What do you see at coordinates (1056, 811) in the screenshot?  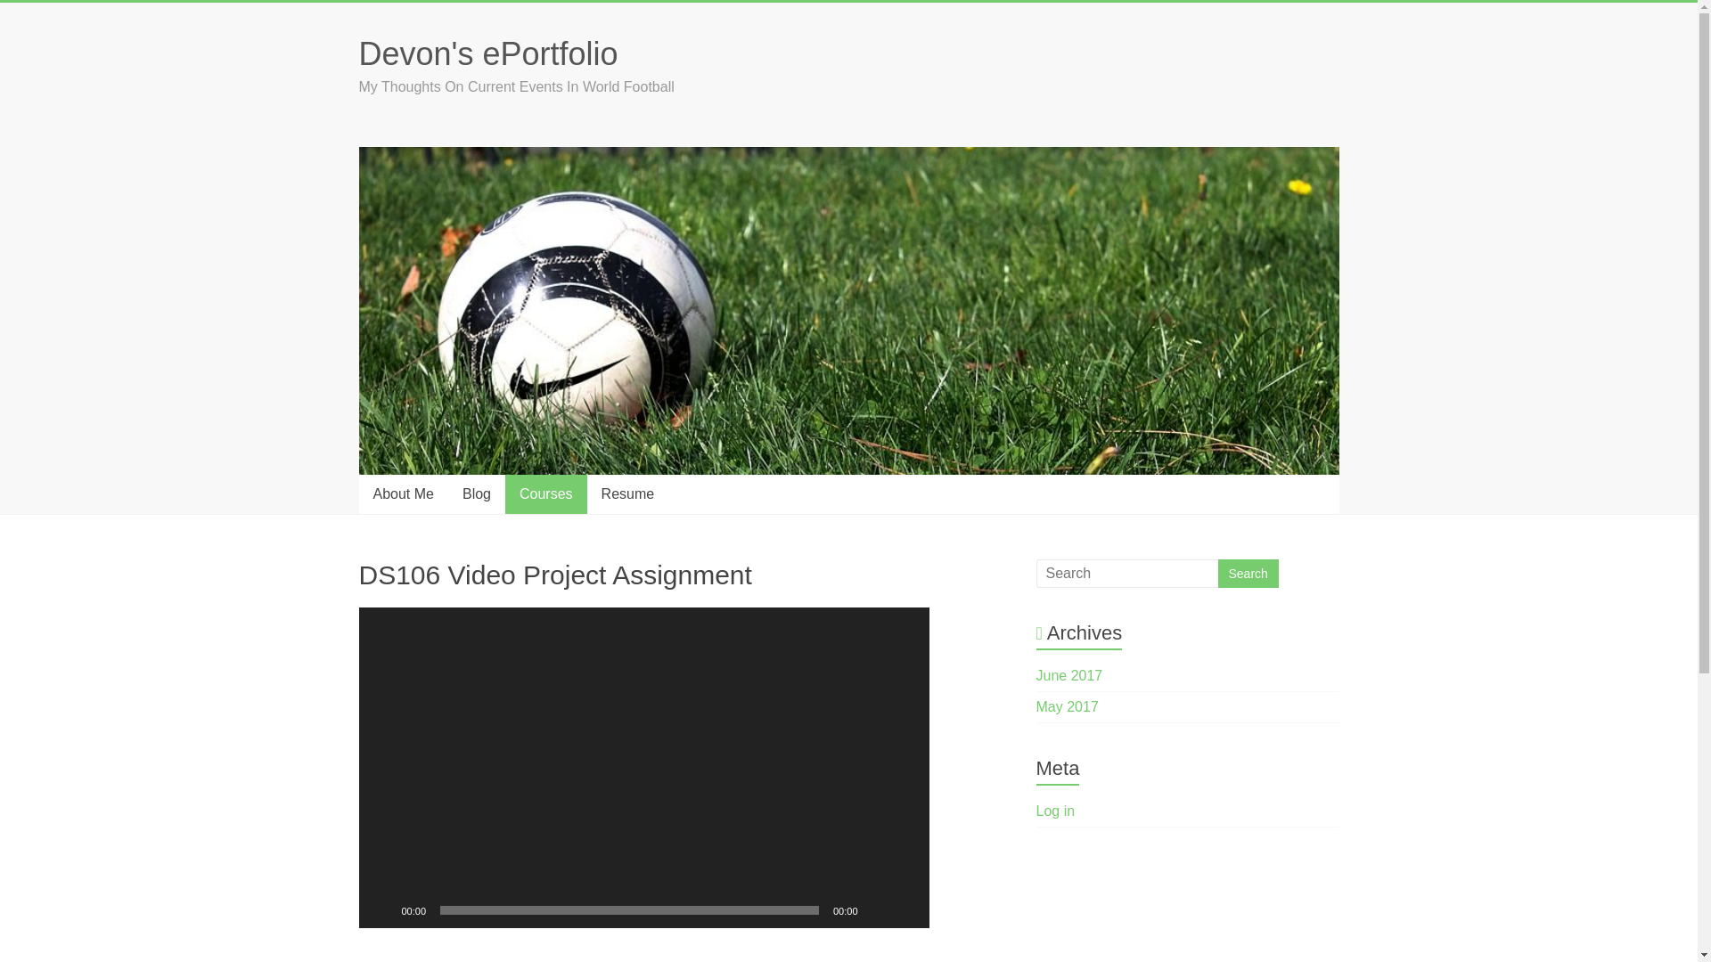 I see `Log in` at bounding box center [1056, 811].